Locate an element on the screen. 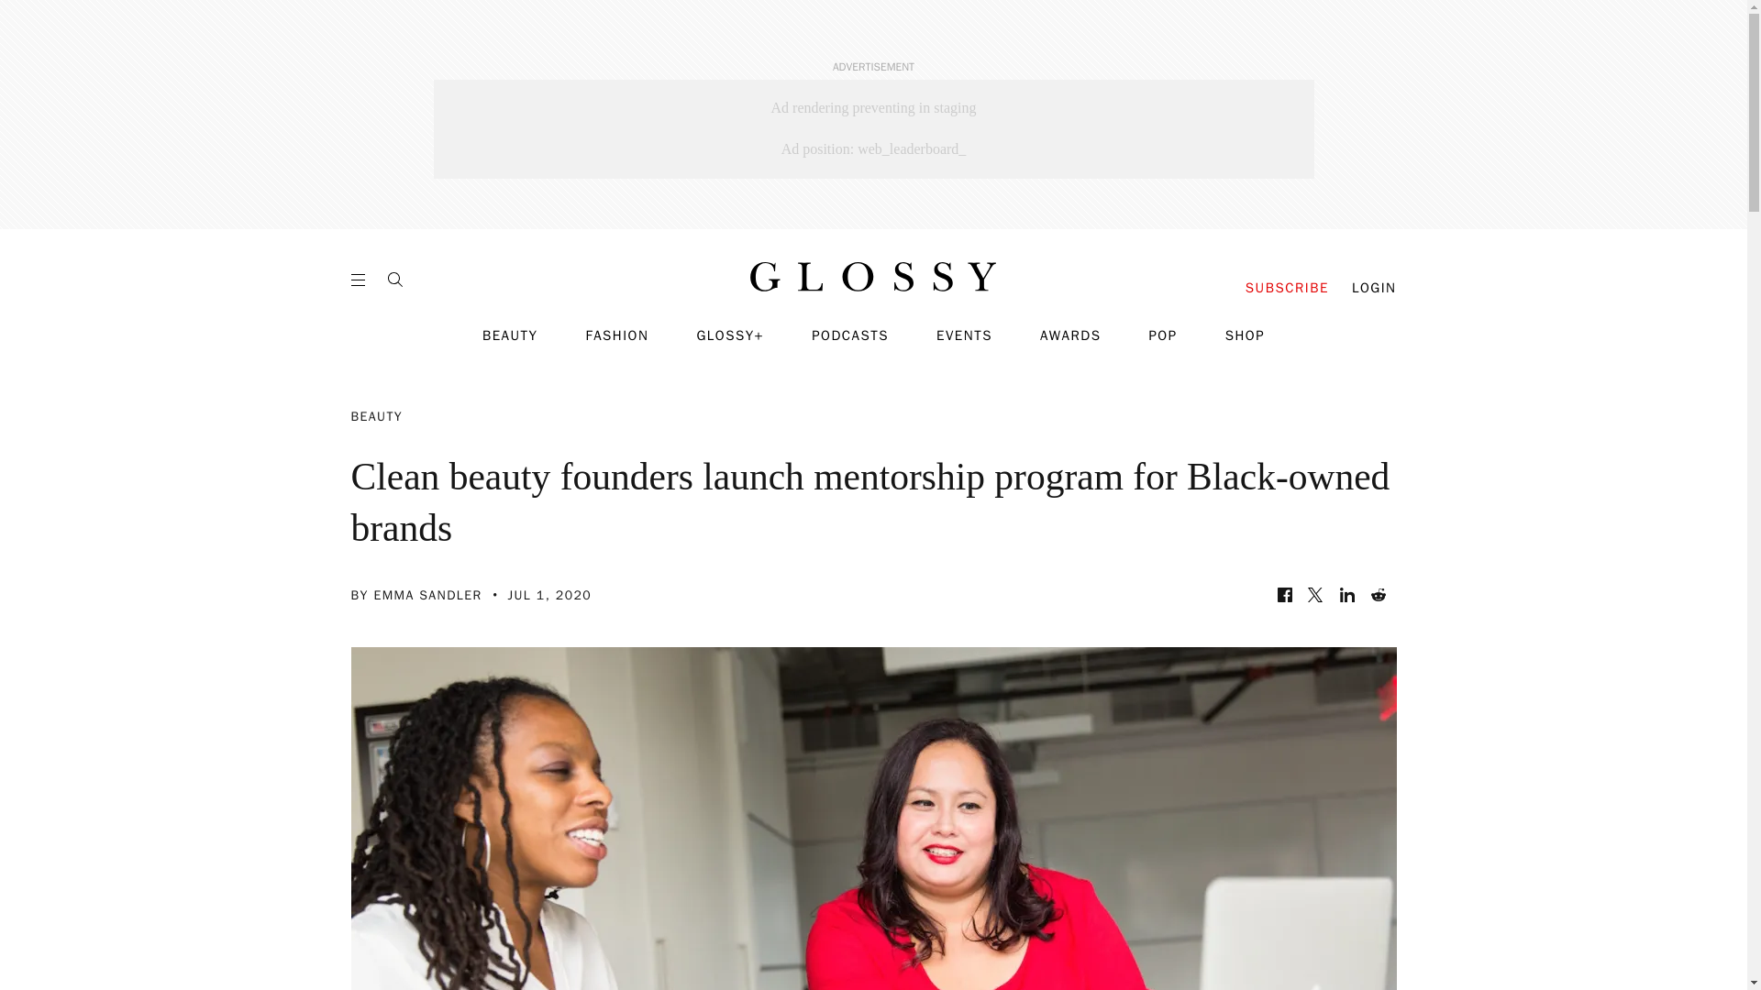 The image size is (1761, 990). LOGIN is located at coordinates (1374, 288).